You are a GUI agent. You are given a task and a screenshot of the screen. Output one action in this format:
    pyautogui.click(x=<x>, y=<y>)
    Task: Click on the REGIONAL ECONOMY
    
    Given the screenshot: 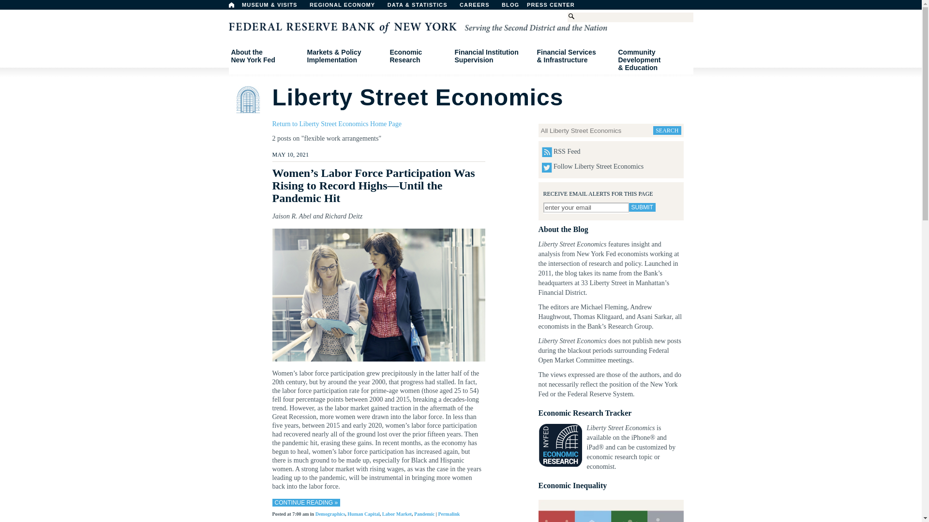 What is the action you would take?
    pyautogui.click(x=346, y=7)
    